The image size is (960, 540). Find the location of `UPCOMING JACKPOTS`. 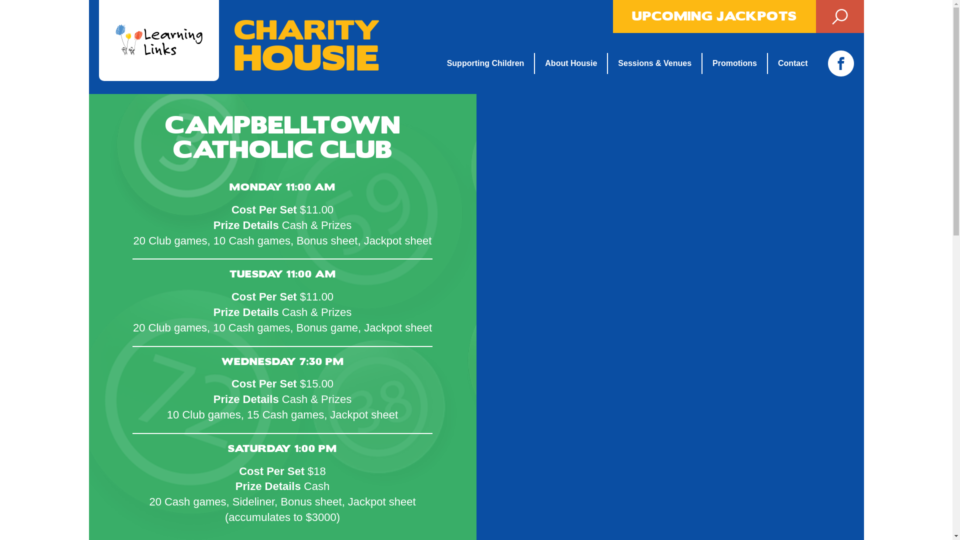

UPCOMING JACKPOTS is located at coordinates (714, 16).